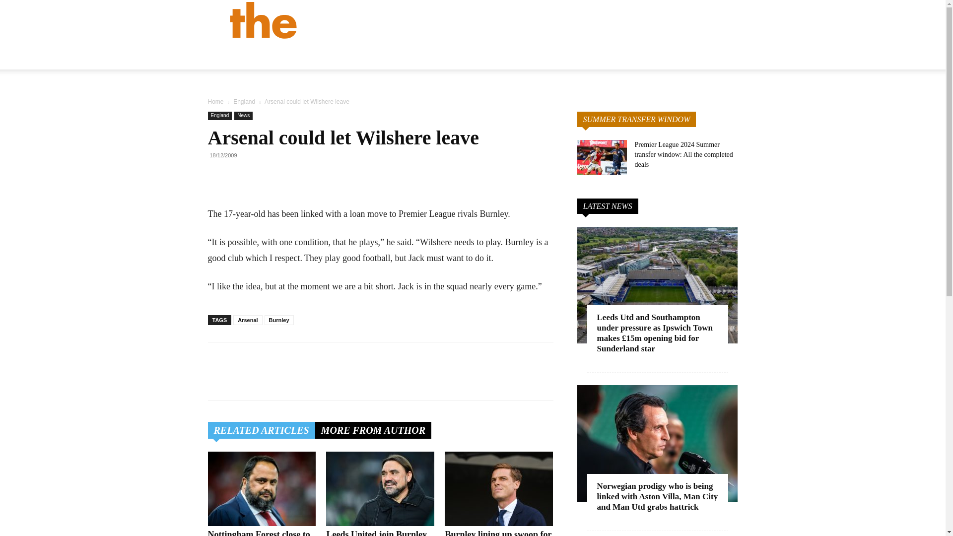 The image size is (953, 536). I want to click on bottomFacebookLike, so click(282, 358).